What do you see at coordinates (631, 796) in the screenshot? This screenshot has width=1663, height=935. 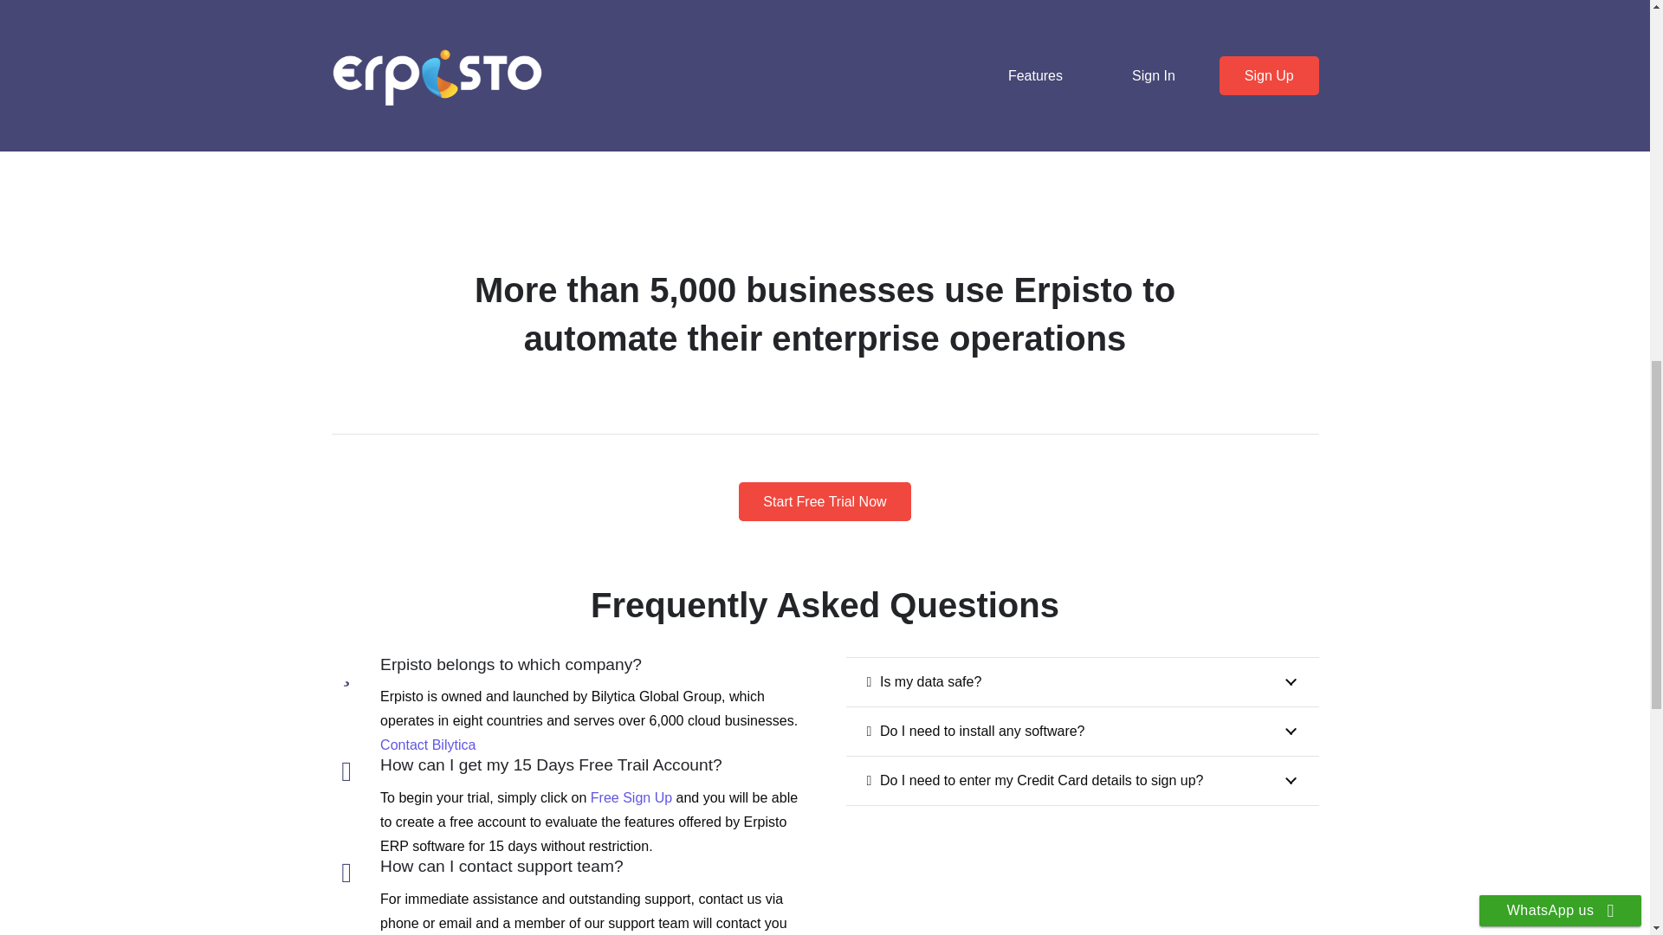 I see `Free Sign Up` at bounding box center [631, 796].